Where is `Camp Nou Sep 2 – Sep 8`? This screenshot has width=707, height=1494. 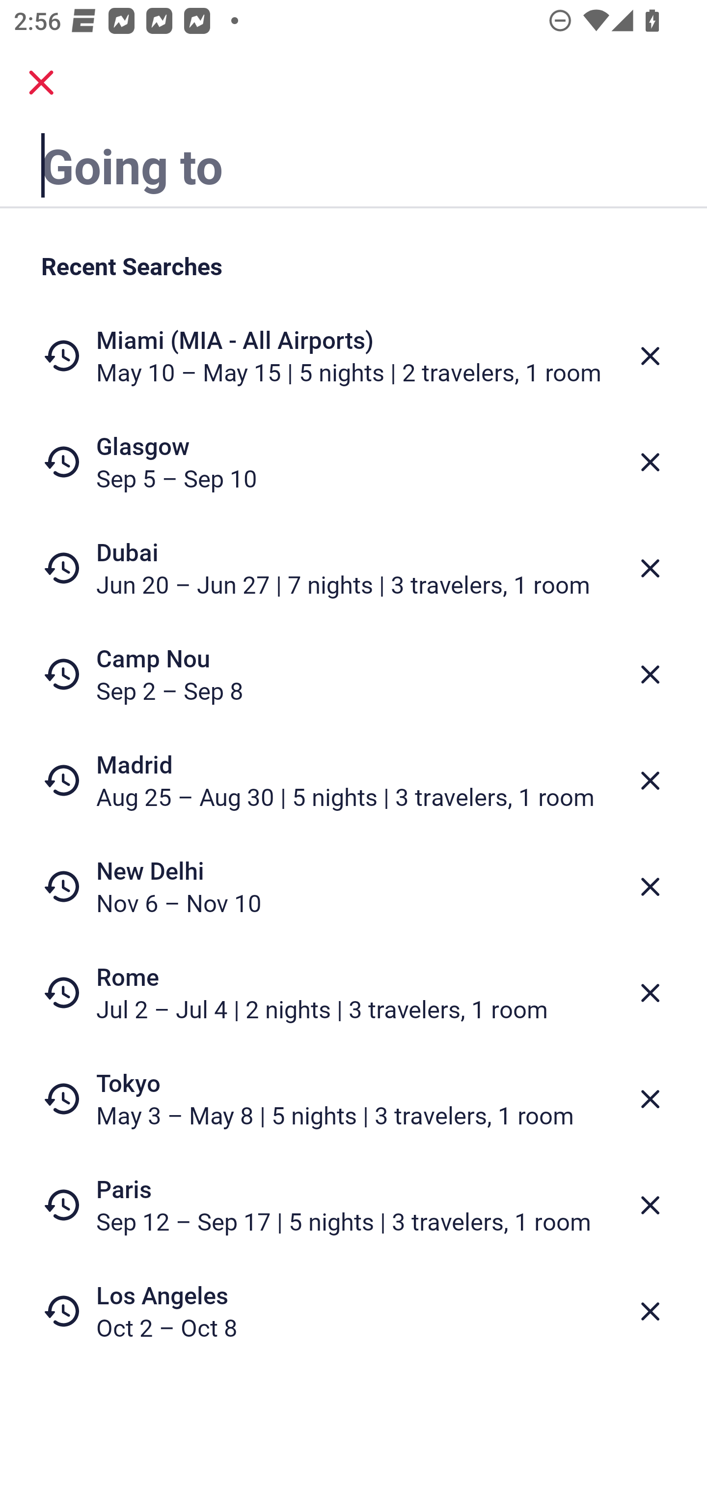
Camp Nou Sep 2 – Sep 8 is located at coordinates (353, 674).